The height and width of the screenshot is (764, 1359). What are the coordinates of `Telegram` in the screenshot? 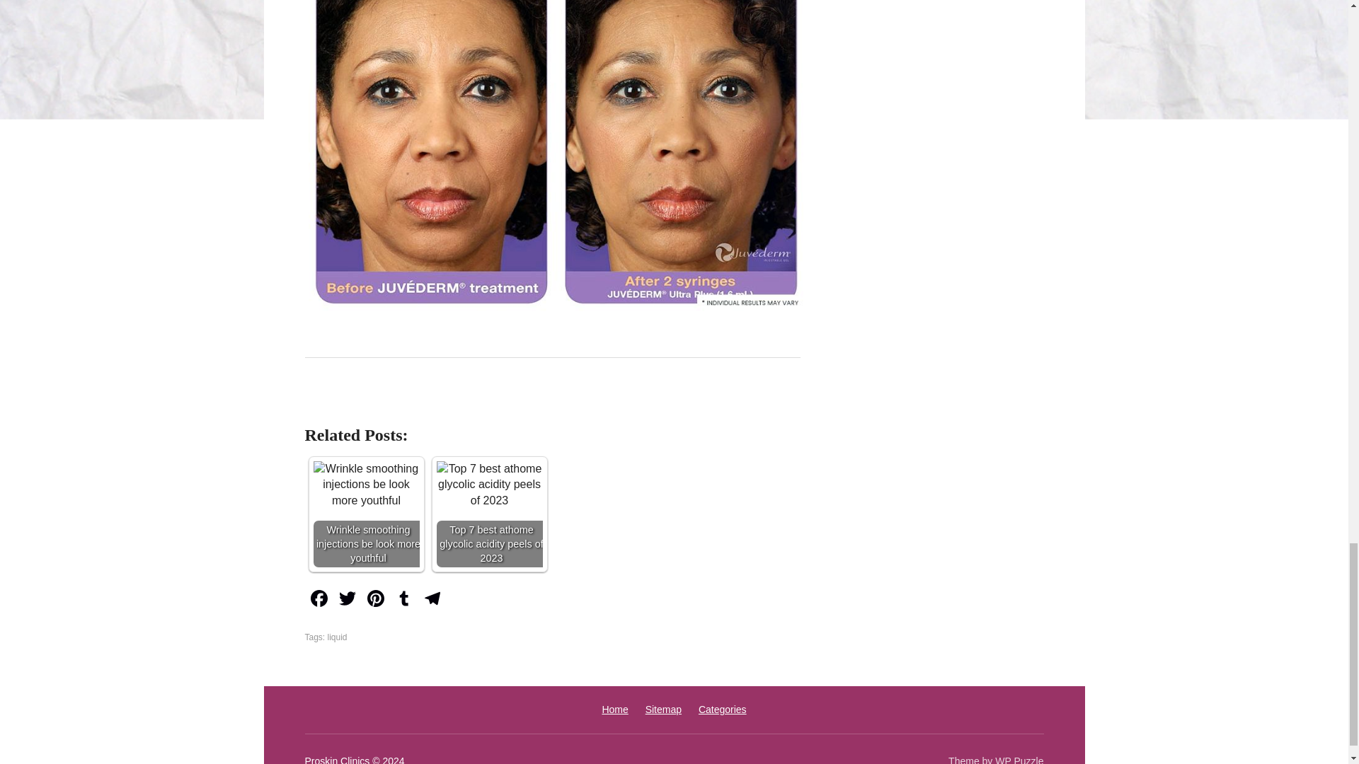 It's located at (431, 600).